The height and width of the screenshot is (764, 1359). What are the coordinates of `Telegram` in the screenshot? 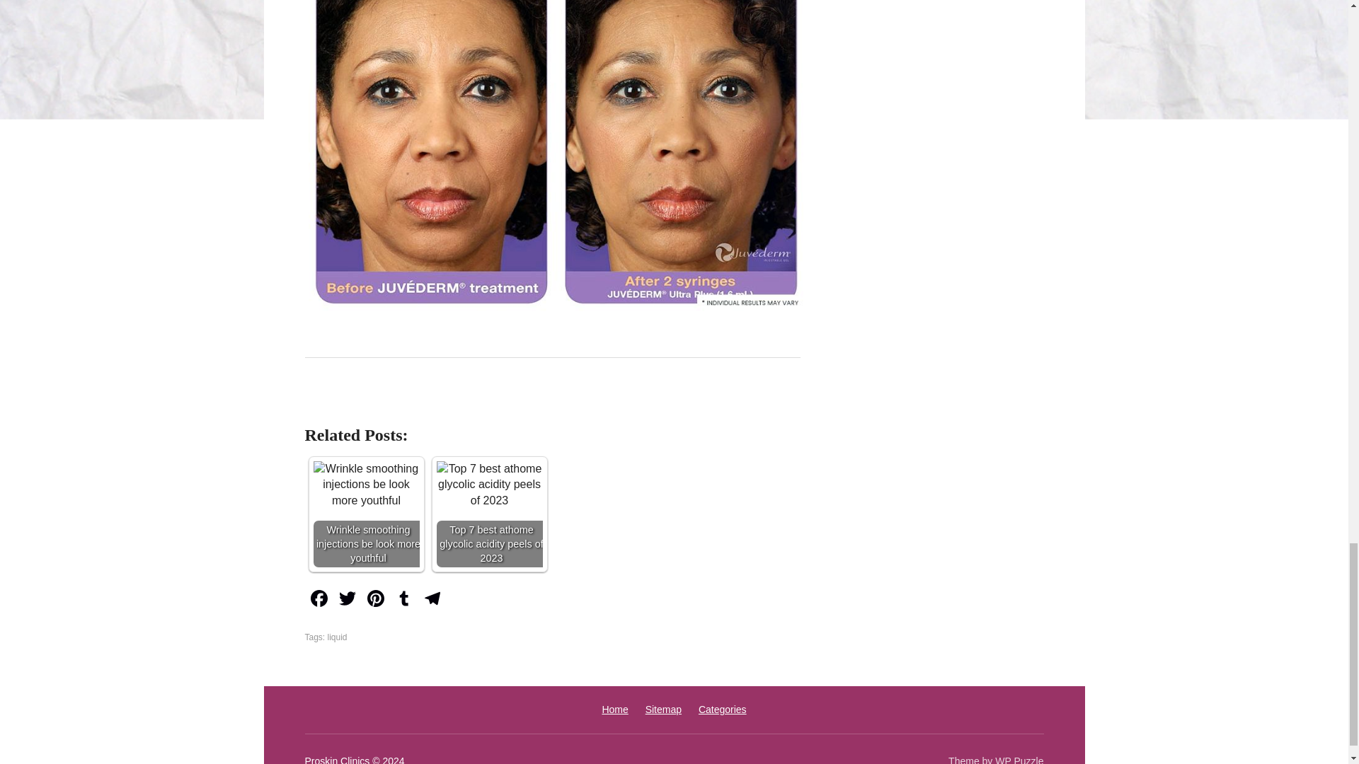 It's located at (431, 600).